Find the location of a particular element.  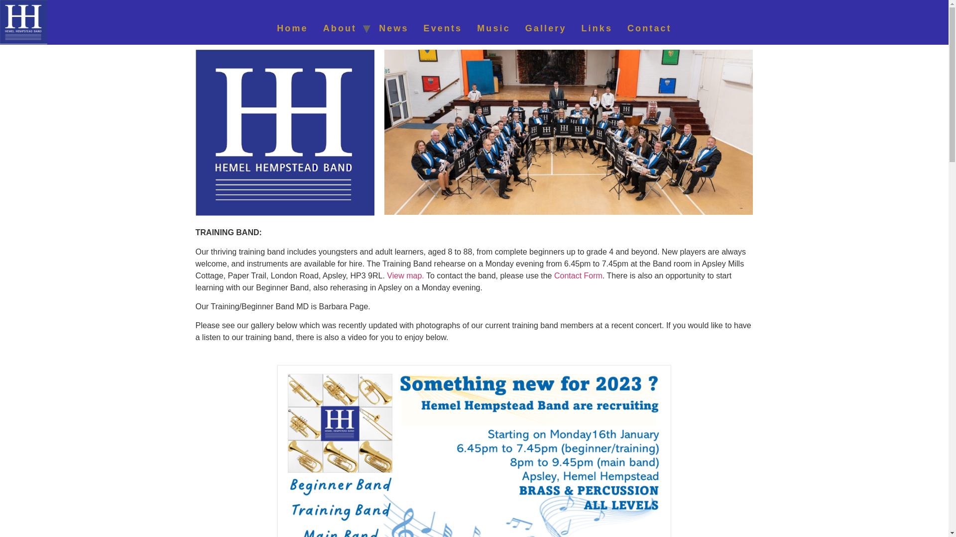

Contact Form is located at coordinates (578, 275).